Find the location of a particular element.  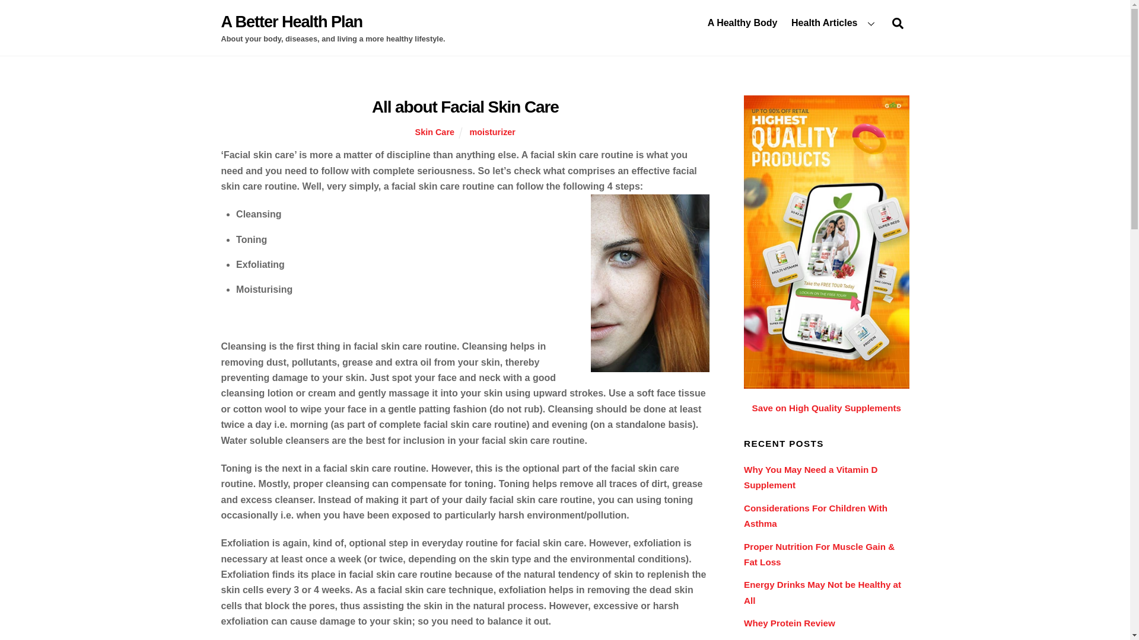

A Better Health Plan is located at coordinates (815, 516).